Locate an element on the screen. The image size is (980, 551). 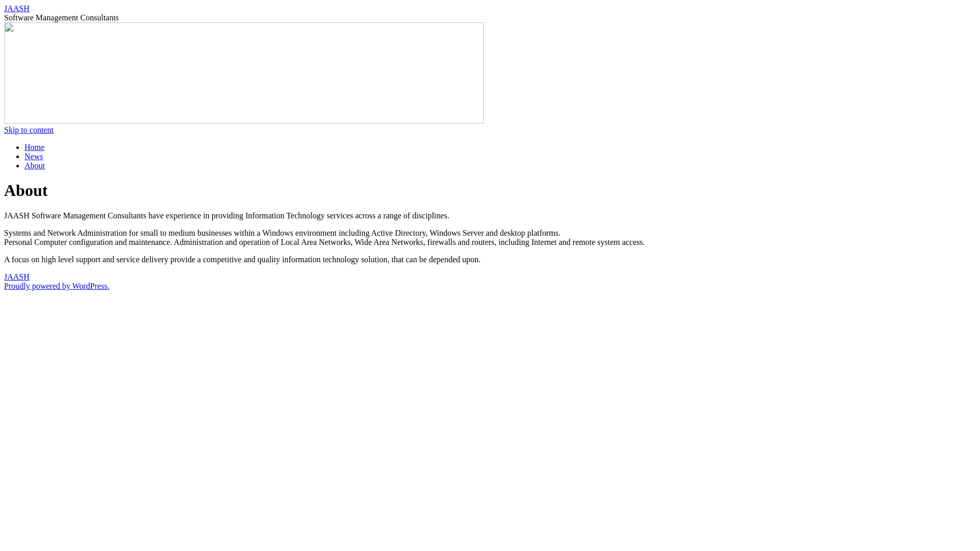
About is located at coordinates (35, 165).